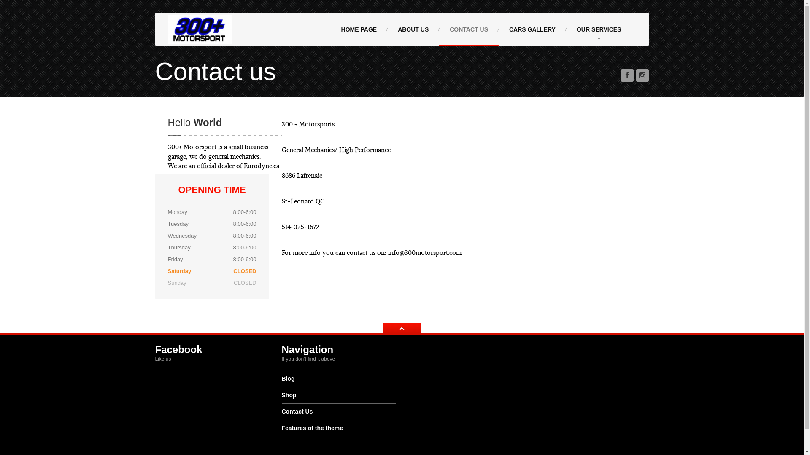  Describe the element at coordinates (339, 412) in the screenshot. I see `Contact Us` at that location.